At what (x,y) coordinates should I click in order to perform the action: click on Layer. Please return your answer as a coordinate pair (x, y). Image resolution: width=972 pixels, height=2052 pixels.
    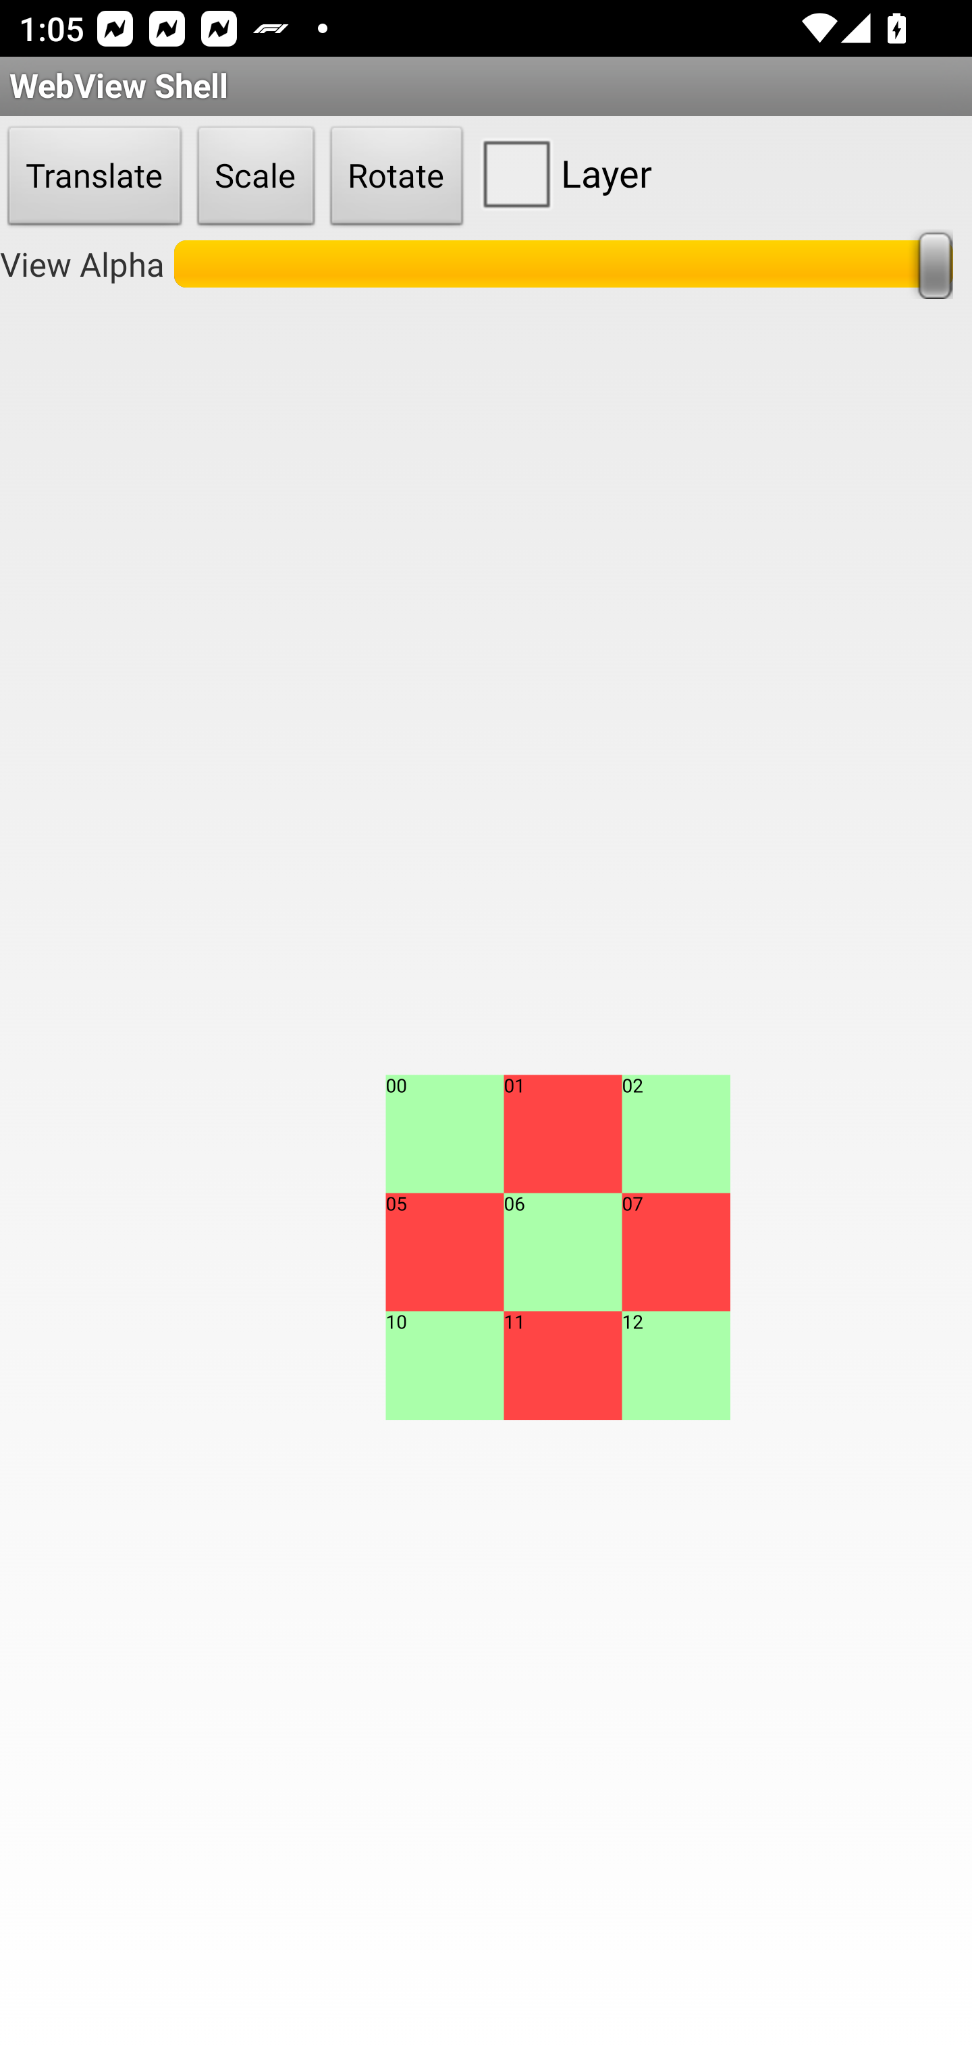
    Looking at the image, I should click on (562, 173).